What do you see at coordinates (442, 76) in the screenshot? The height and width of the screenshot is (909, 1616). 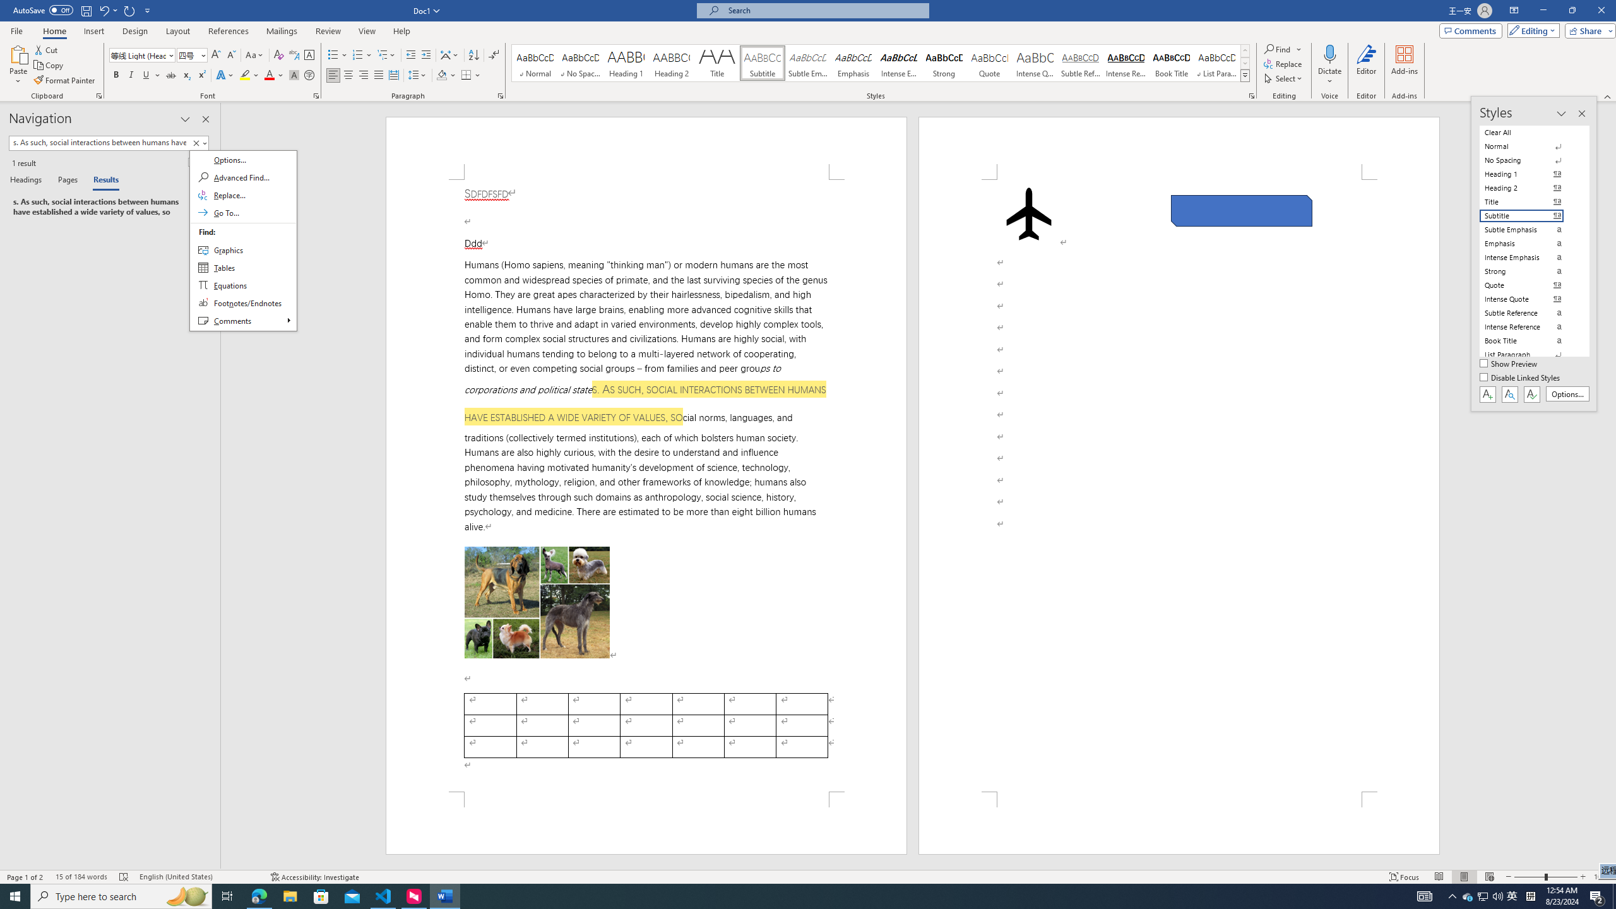 I see `Shading RGB(0, 0, 0)` at bounding box center [442, 76].